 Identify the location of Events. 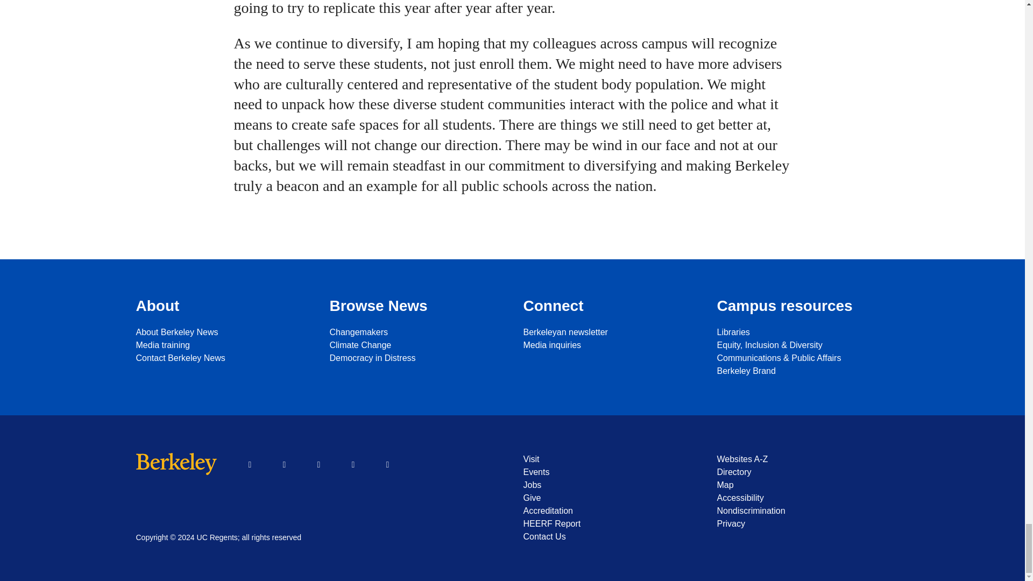
(609, 472).